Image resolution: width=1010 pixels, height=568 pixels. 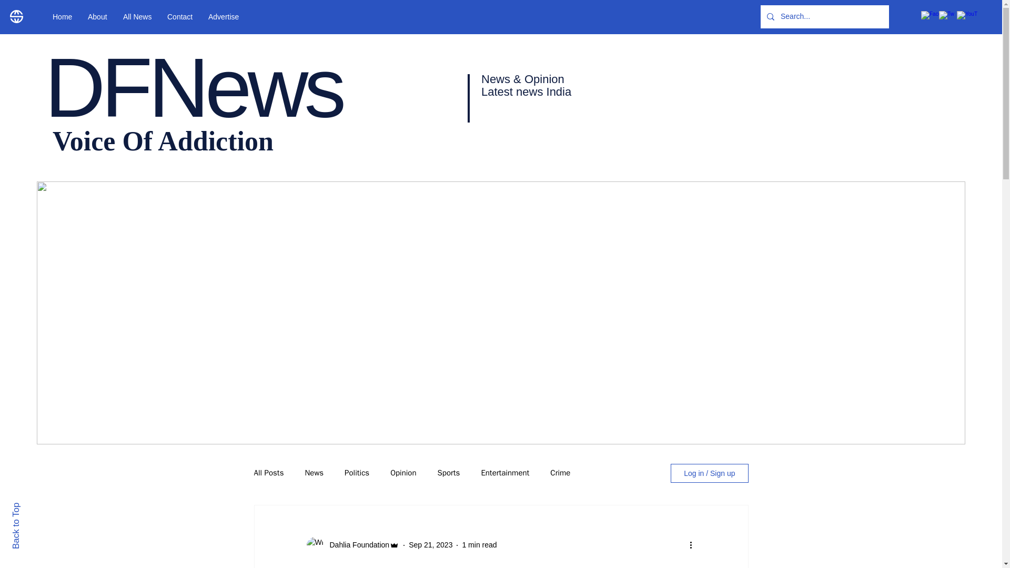 I want to click on Politics, so click(x=357, y=473).